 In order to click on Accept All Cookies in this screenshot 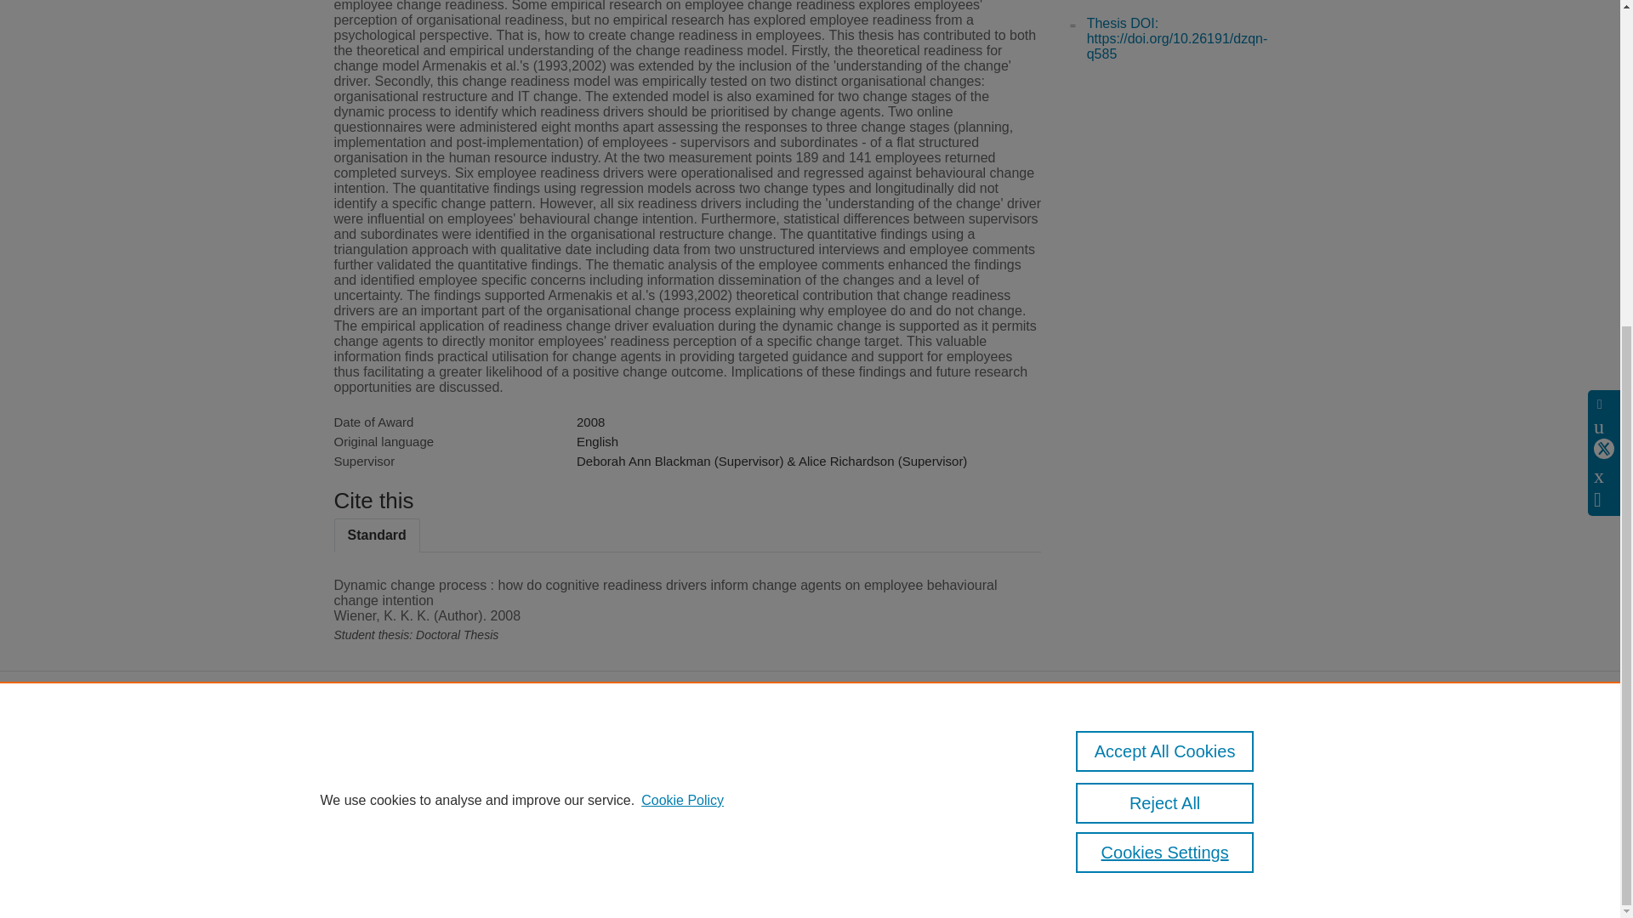, I will do `click(1165, 253)`.